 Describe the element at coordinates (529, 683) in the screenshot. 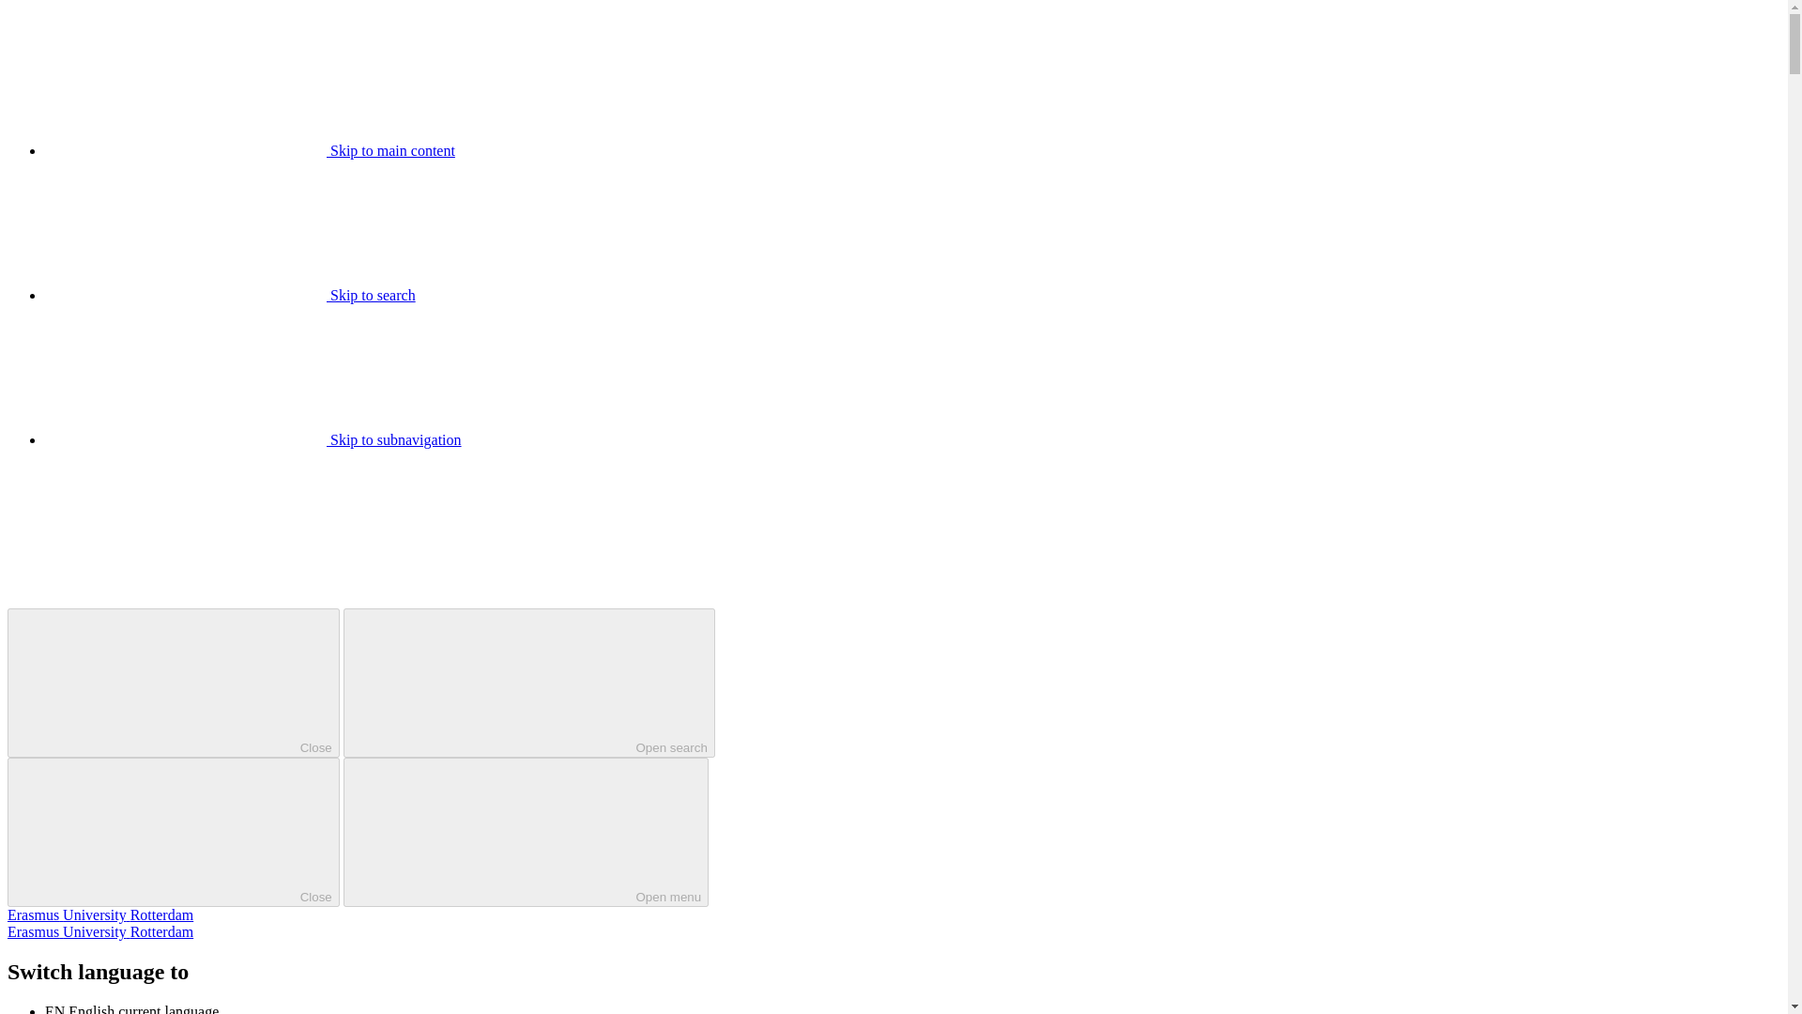

I see `Open search` at that location.